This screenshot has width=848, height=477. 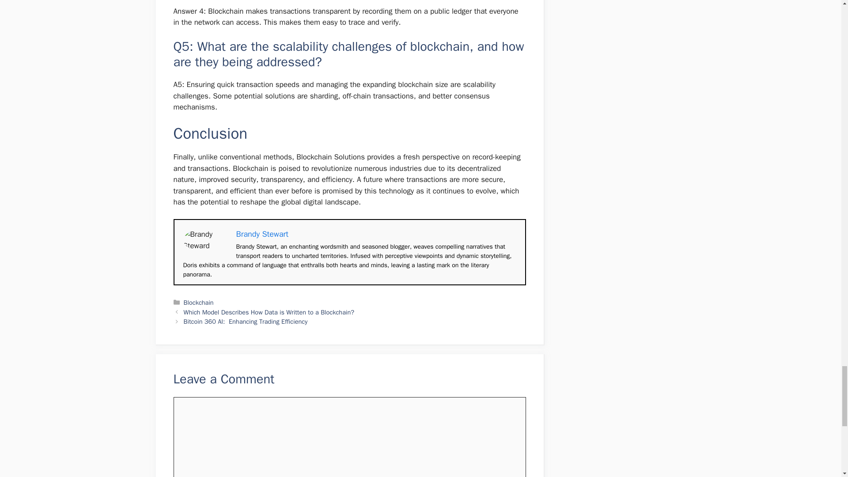 I want to click on Bitcoin 360 AI:  Enhancing Trading Efficiency, so click(x=246, y=322).